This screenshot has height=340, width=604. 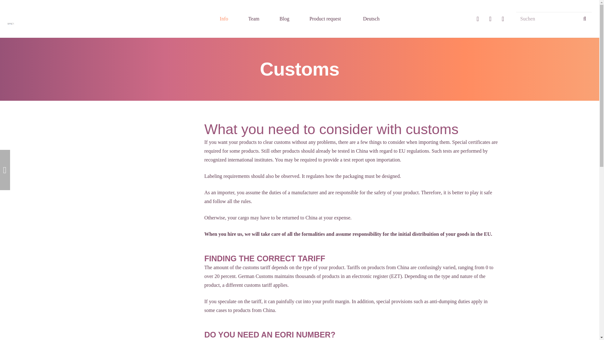 What do you see at coordinates (503, 19) in the screenshot?
I see `Email` at bounding box center [503, 19].